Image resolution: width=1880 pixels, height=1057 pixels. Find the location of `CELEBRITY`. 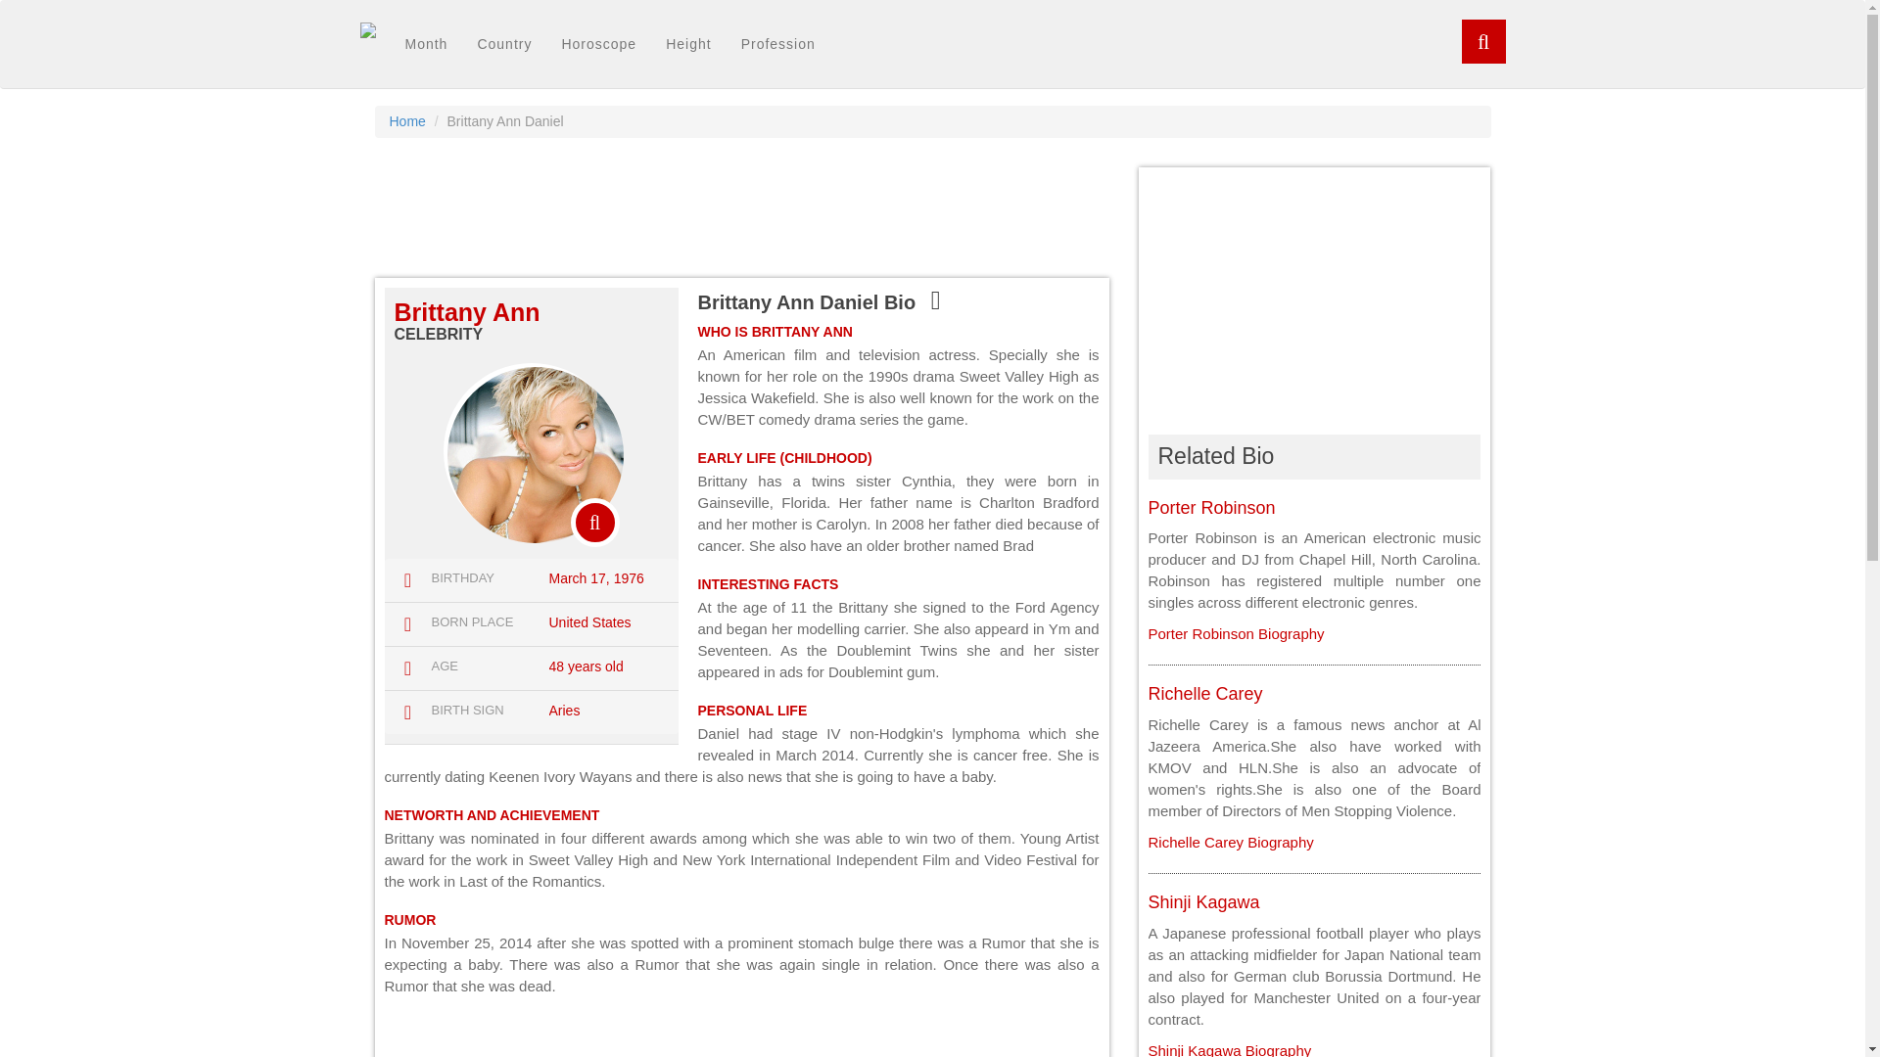

CELEBRITY is located at coordinates (438, 333).